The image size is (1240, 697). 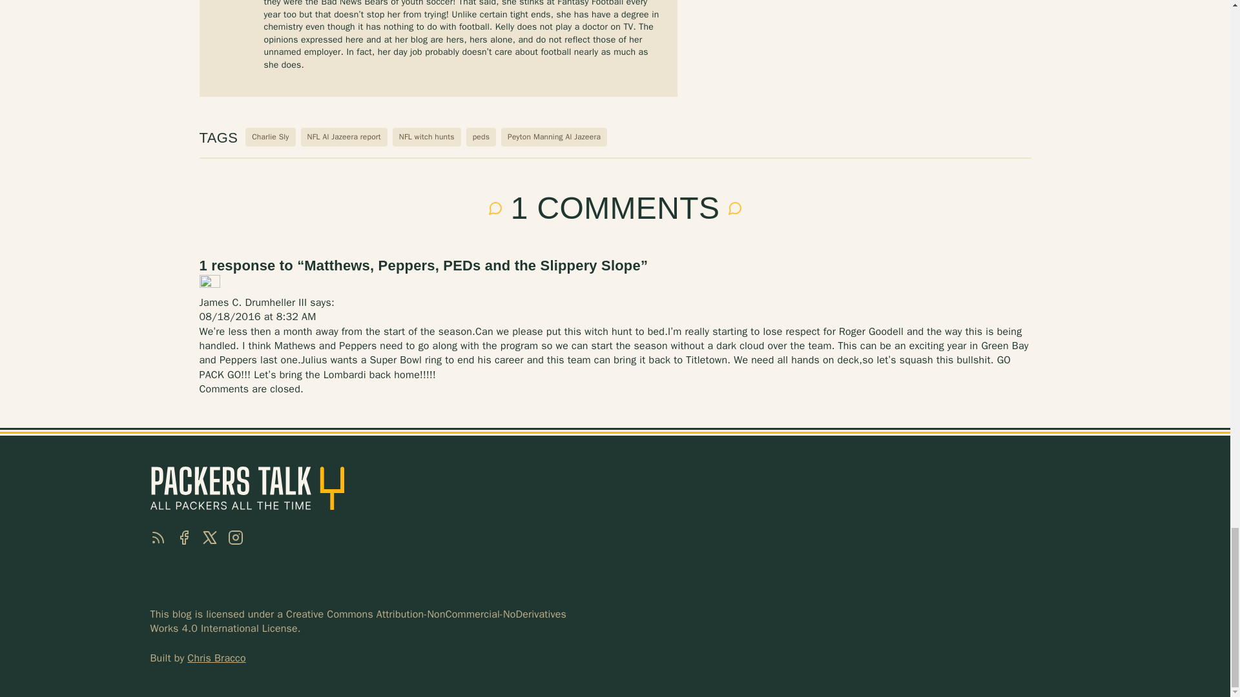 What do you see at coordinates (427, 137) in the screenshot?
I see `NFL witch hunts` at bounding box center [427, 137].